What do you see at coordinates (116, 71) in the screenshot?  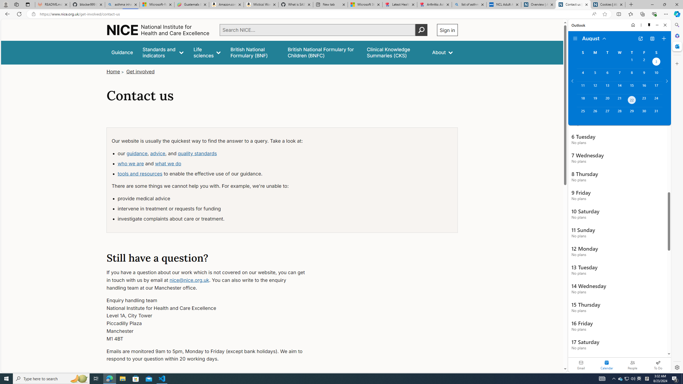 I see `Home>` at bounding box center [116, 71].